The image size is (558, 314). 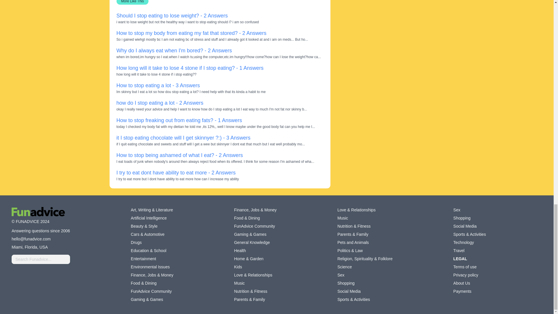 What do you see at coordinates (176, 173) in the screenshot?
I see `I try to eat dont have ability to eat more - 2 Answers` at bounding box center [176, 173].